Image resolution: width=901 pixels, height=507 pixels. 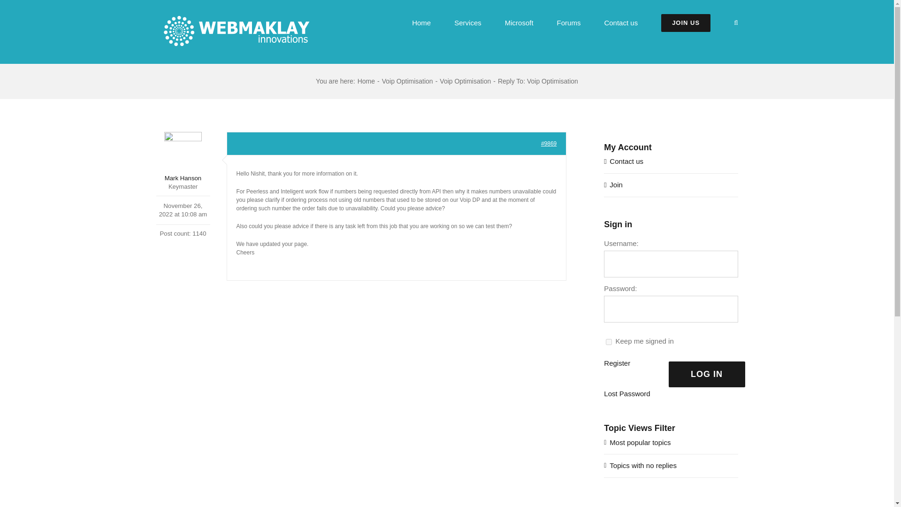 I want to click on Join, so click(x=616, y=184).